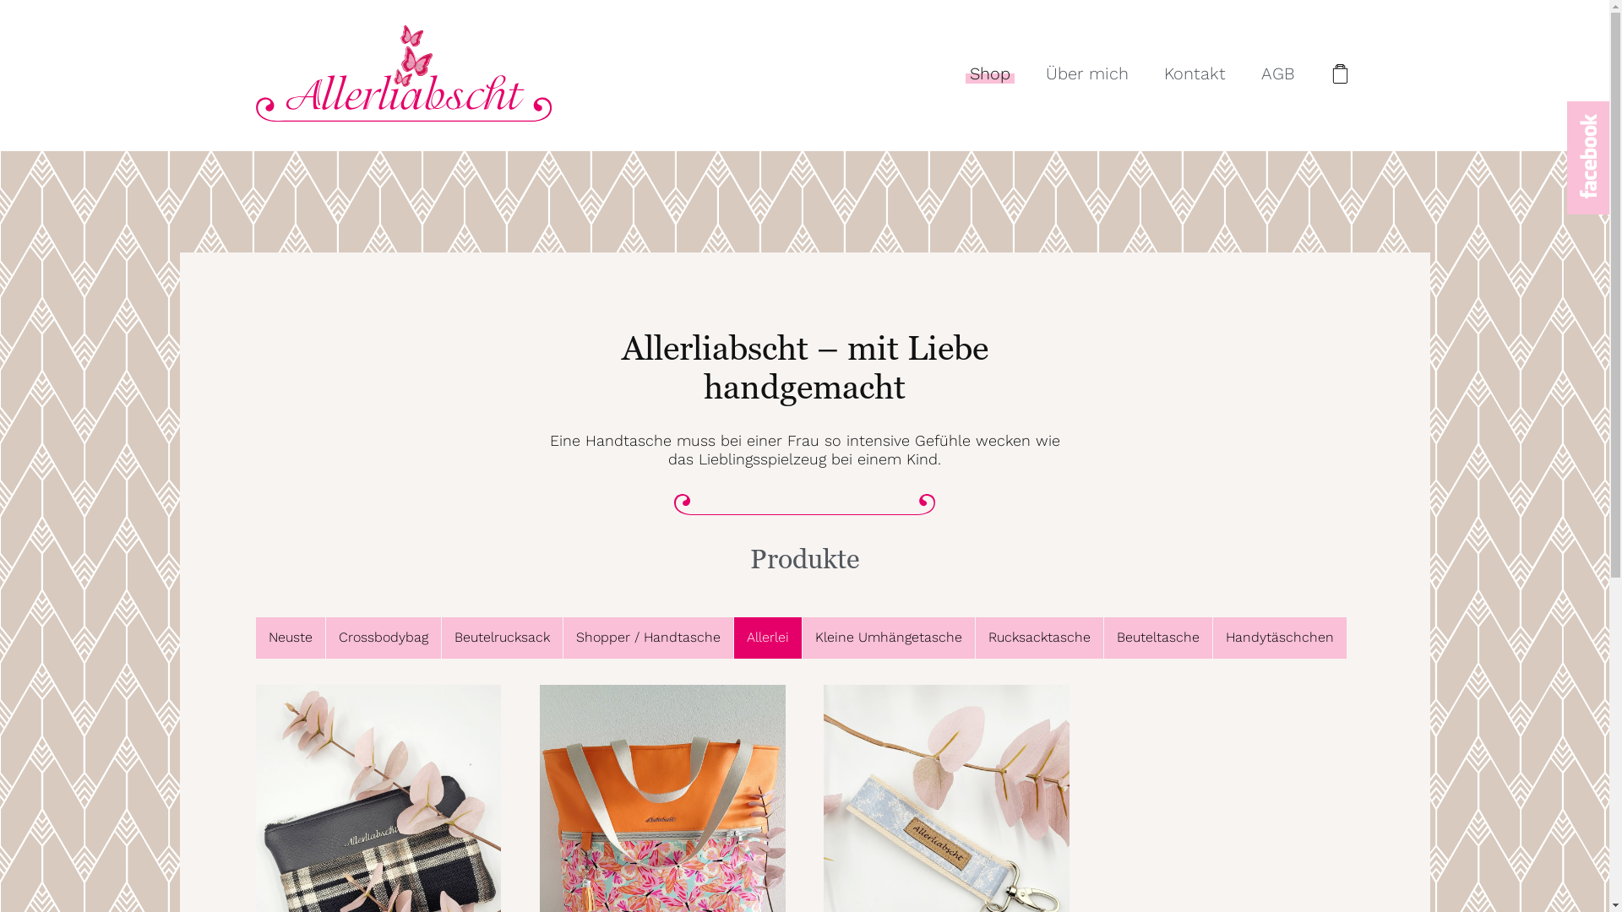  Describe the element at coordinates (384, 638) in the screenshot. I see `Crossbodybag` at that location.